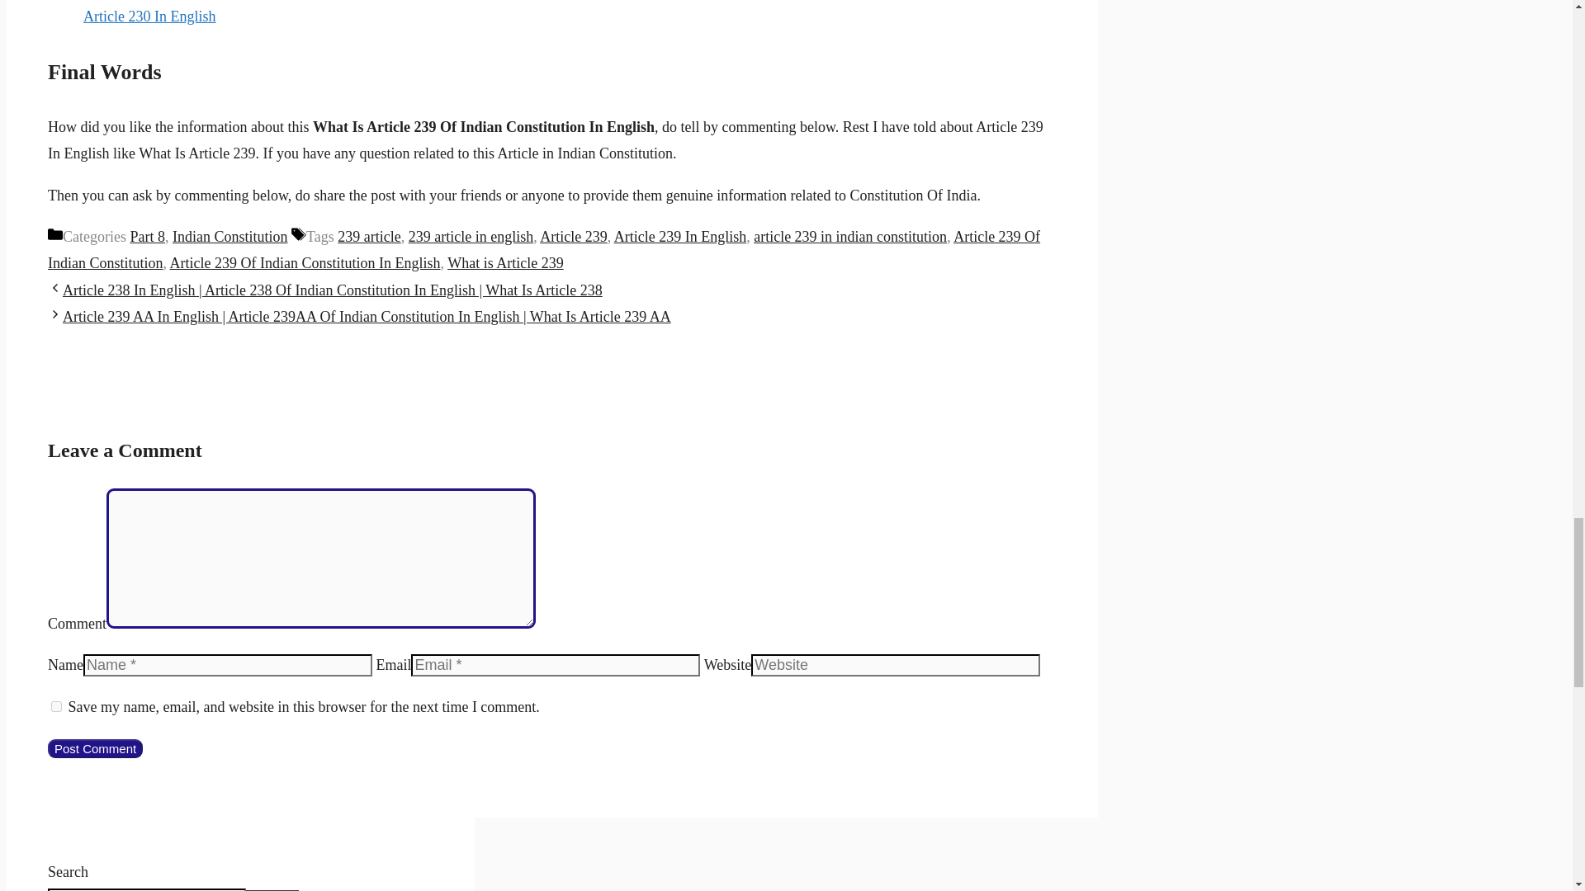 The height and width of the screenshot is (891, 1585). What do you see at coordinates (680, 236) in the screenshot?
I see `Article 239 In English` at bounding box center [680, 236].